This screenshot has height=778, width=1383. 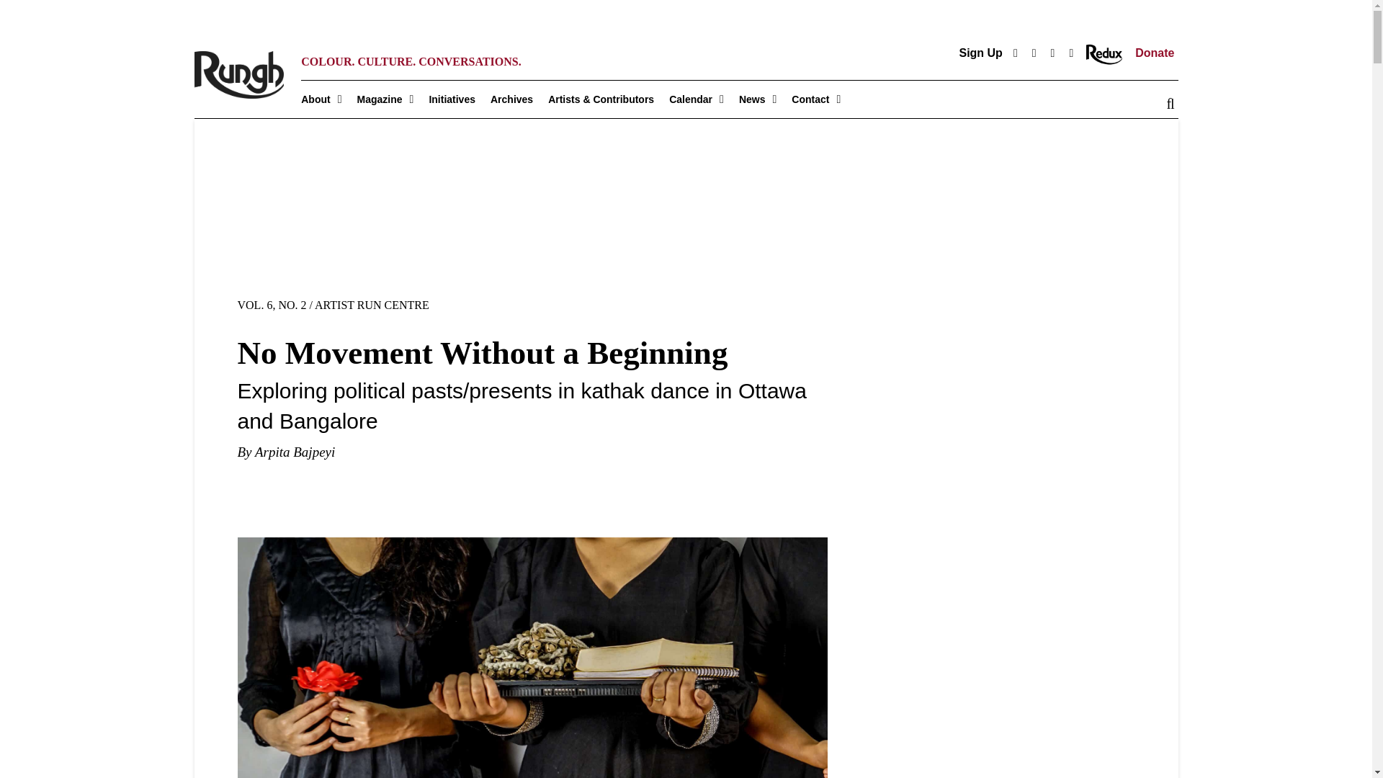 What do you see at coordinates (393, 99) in the screenshot?
I see `Magazine` at bounding box center [393, 99].